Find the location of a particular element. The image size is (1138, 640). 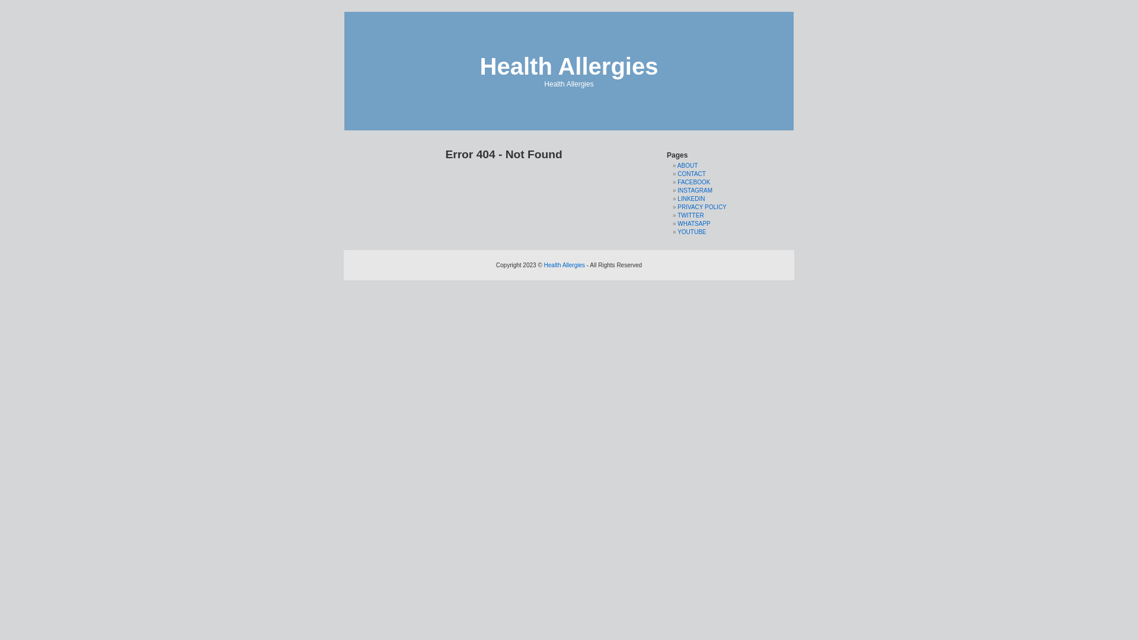

PRIVACY POLICY is located at coordinates (702, 207).